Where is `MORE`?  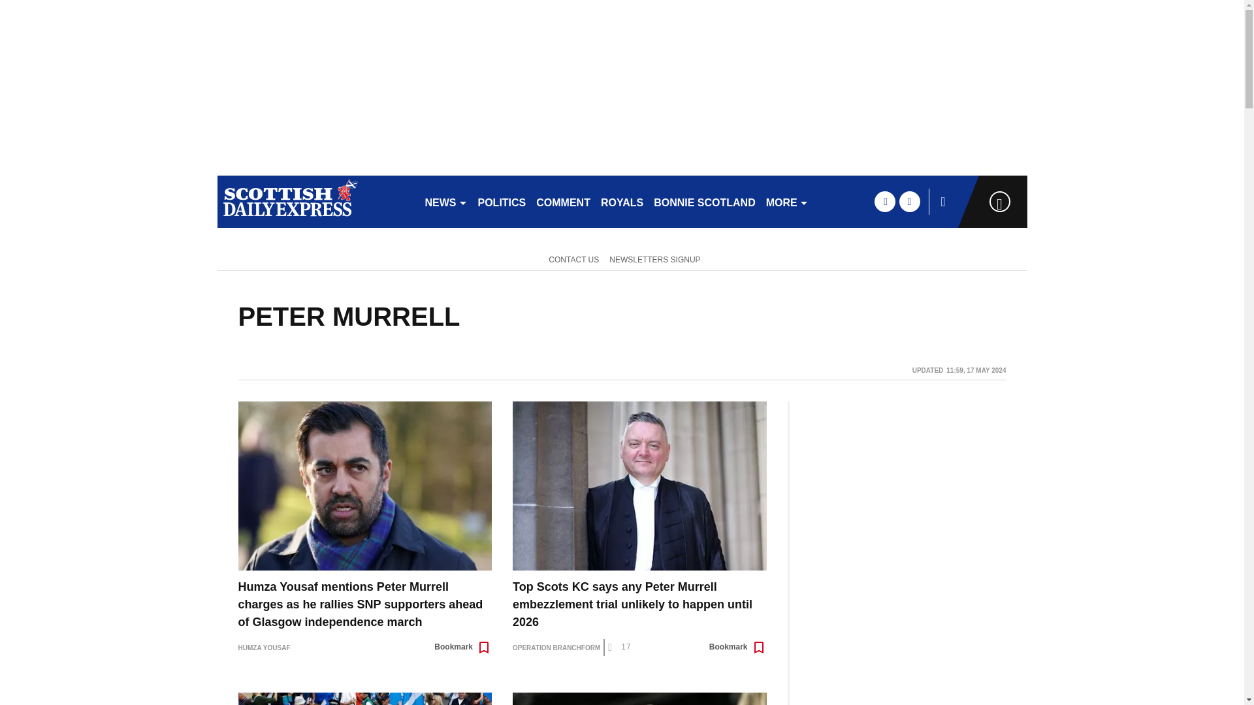
MORE is located at coordinates (788, 201).